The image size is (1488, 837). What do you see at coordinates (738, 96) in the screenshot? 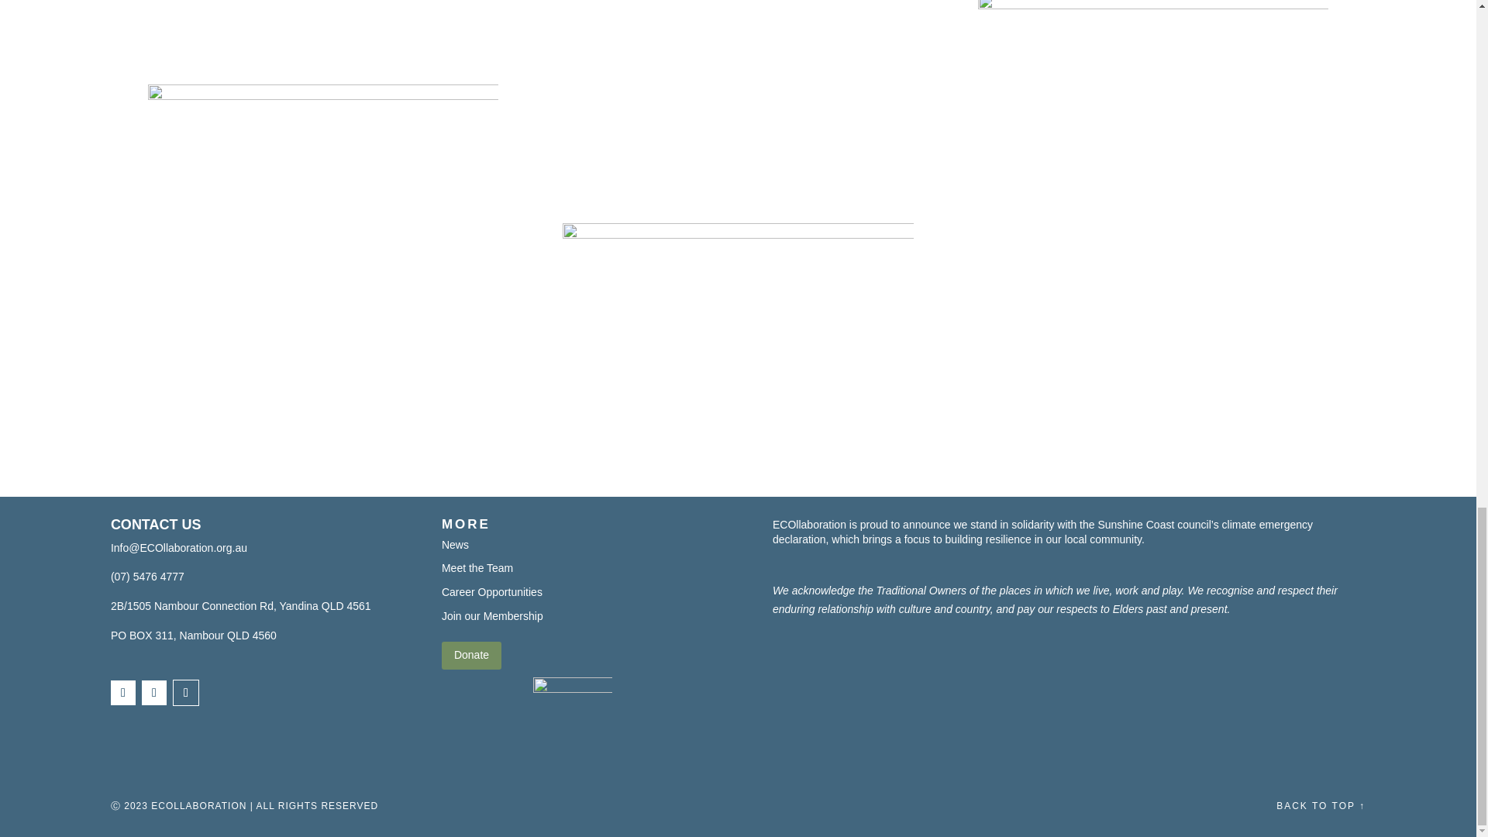
I see `SC Natural Areas Management Triunia ER1` at bounding box center [738, 96].